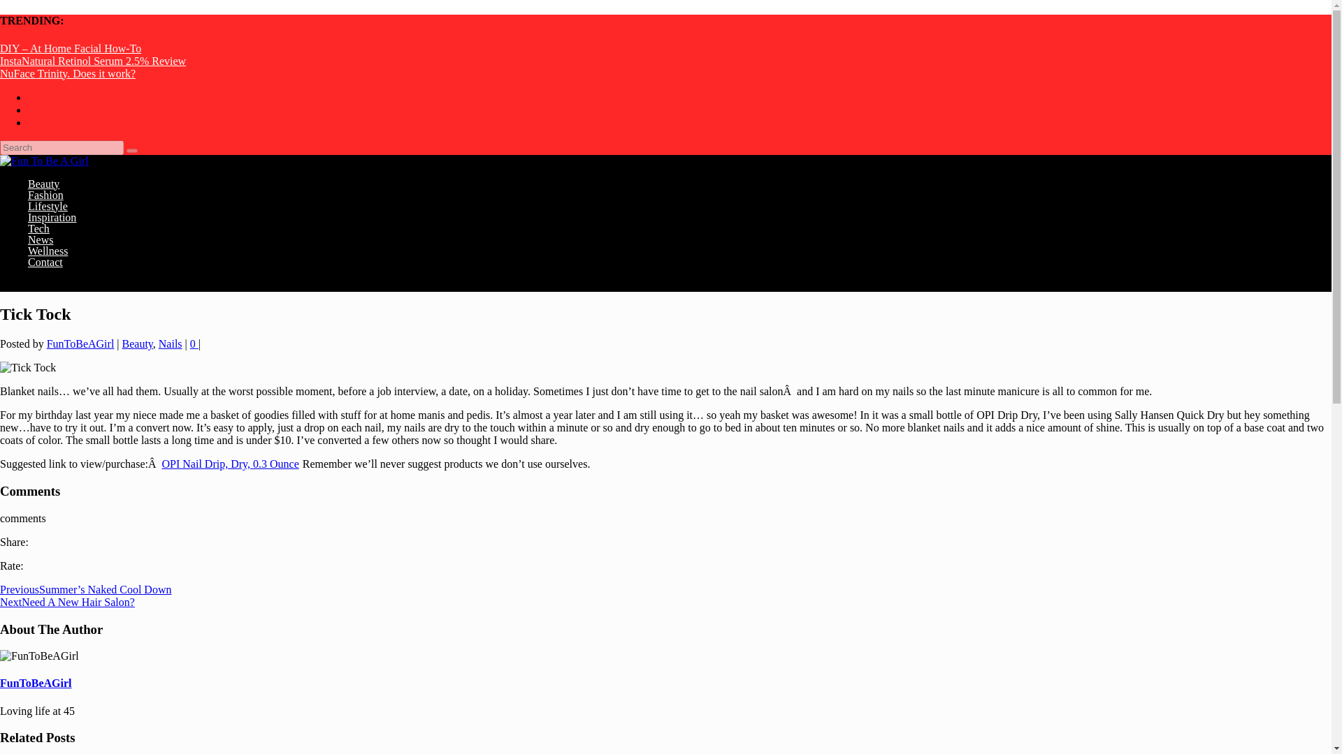 The image size is (1342, 754). I want to click on Wellness, so click(48, 274).